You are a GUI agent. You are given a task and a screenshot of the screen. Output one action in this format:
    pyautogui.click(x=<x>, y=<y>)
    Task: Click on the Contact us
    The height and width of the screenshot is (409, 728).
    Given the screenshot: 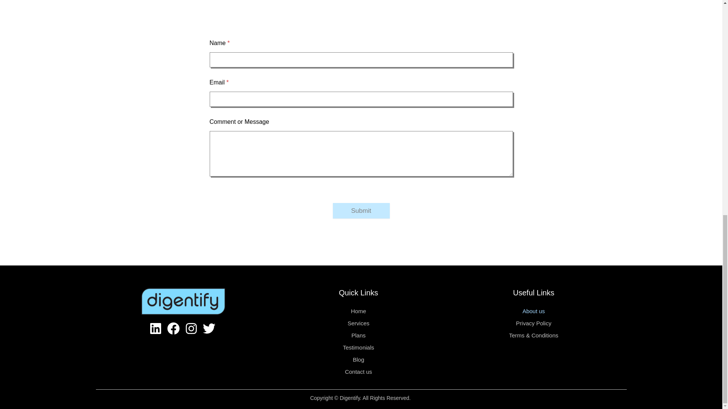 What is the action you would take?
    pyautogui.click(x=358, y=372)
    